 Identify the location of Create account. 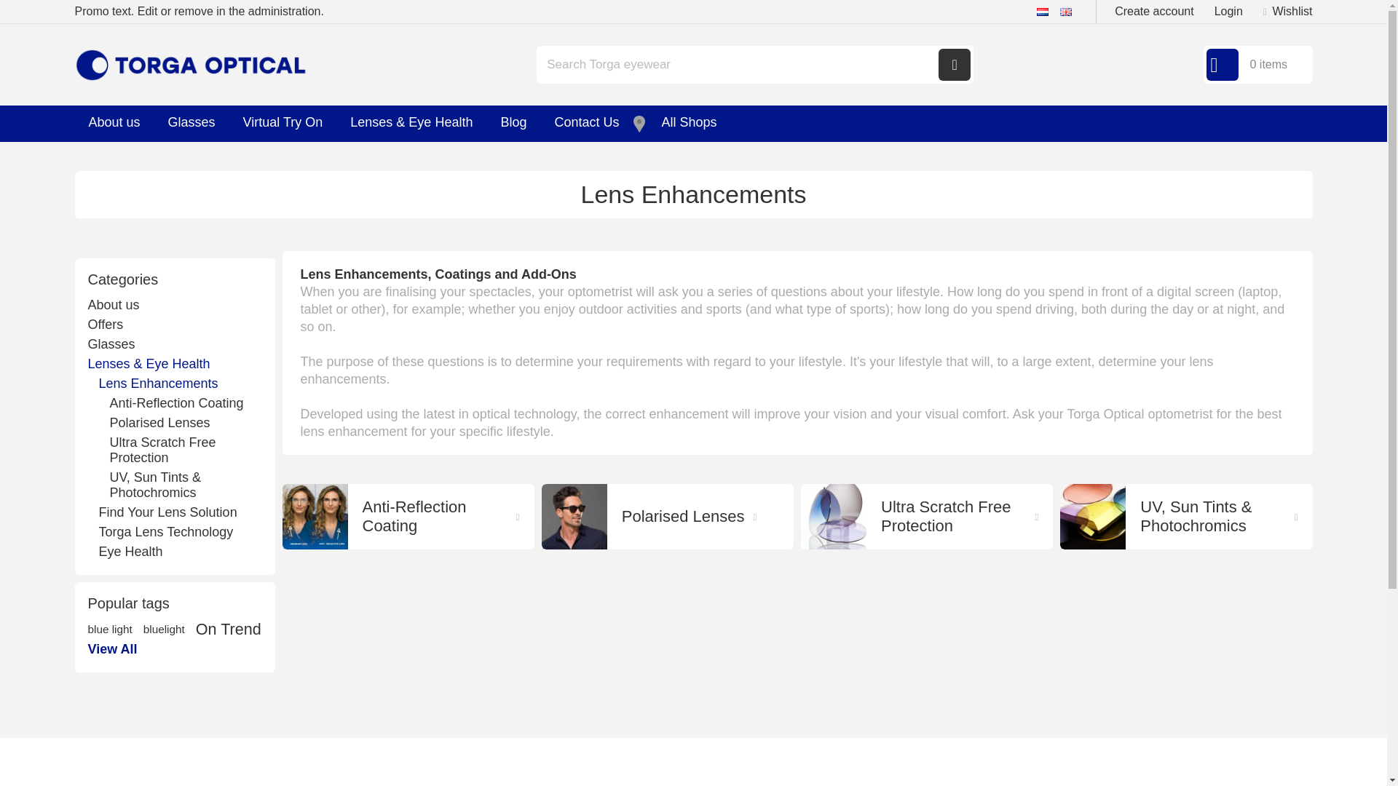
(1153, 10).